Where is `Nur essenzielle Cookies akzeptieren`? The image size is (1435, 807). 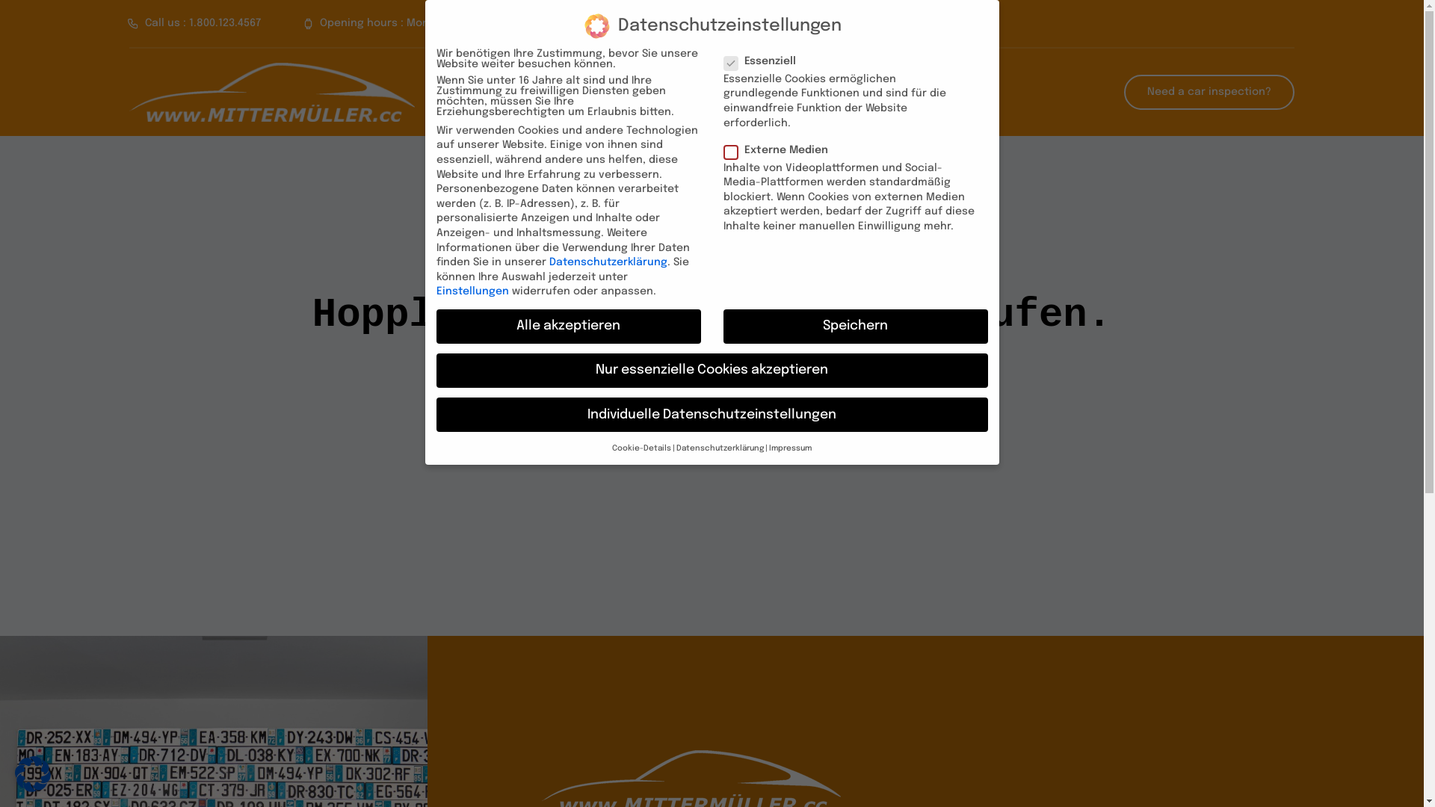 Nur essenzielle Cookies akzeptieren is located at coordinates (712, 371).